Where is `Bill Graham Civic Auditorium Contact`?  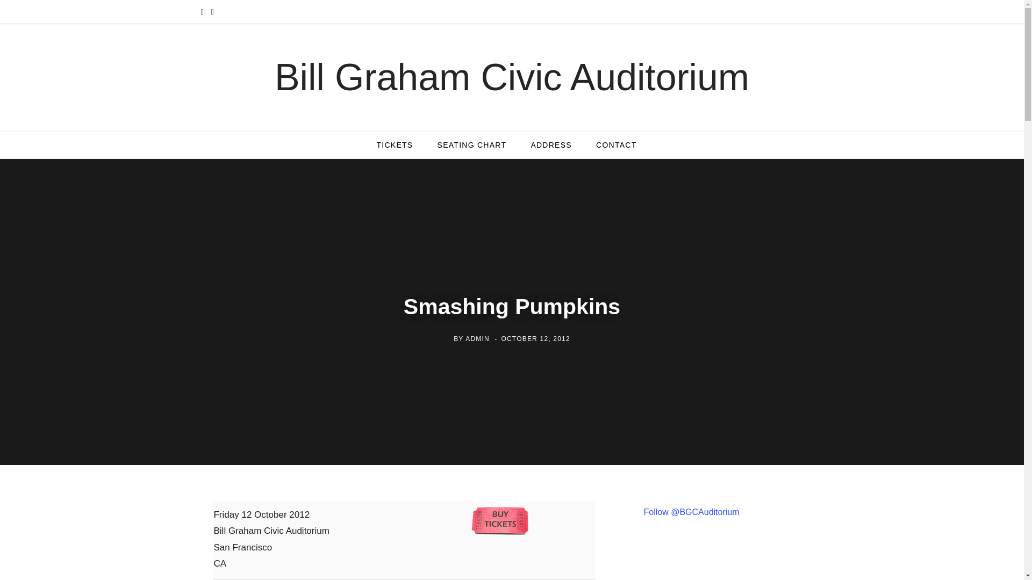 Bill Graham Civic Auditorium Contact is located at coordinates (616, 145).